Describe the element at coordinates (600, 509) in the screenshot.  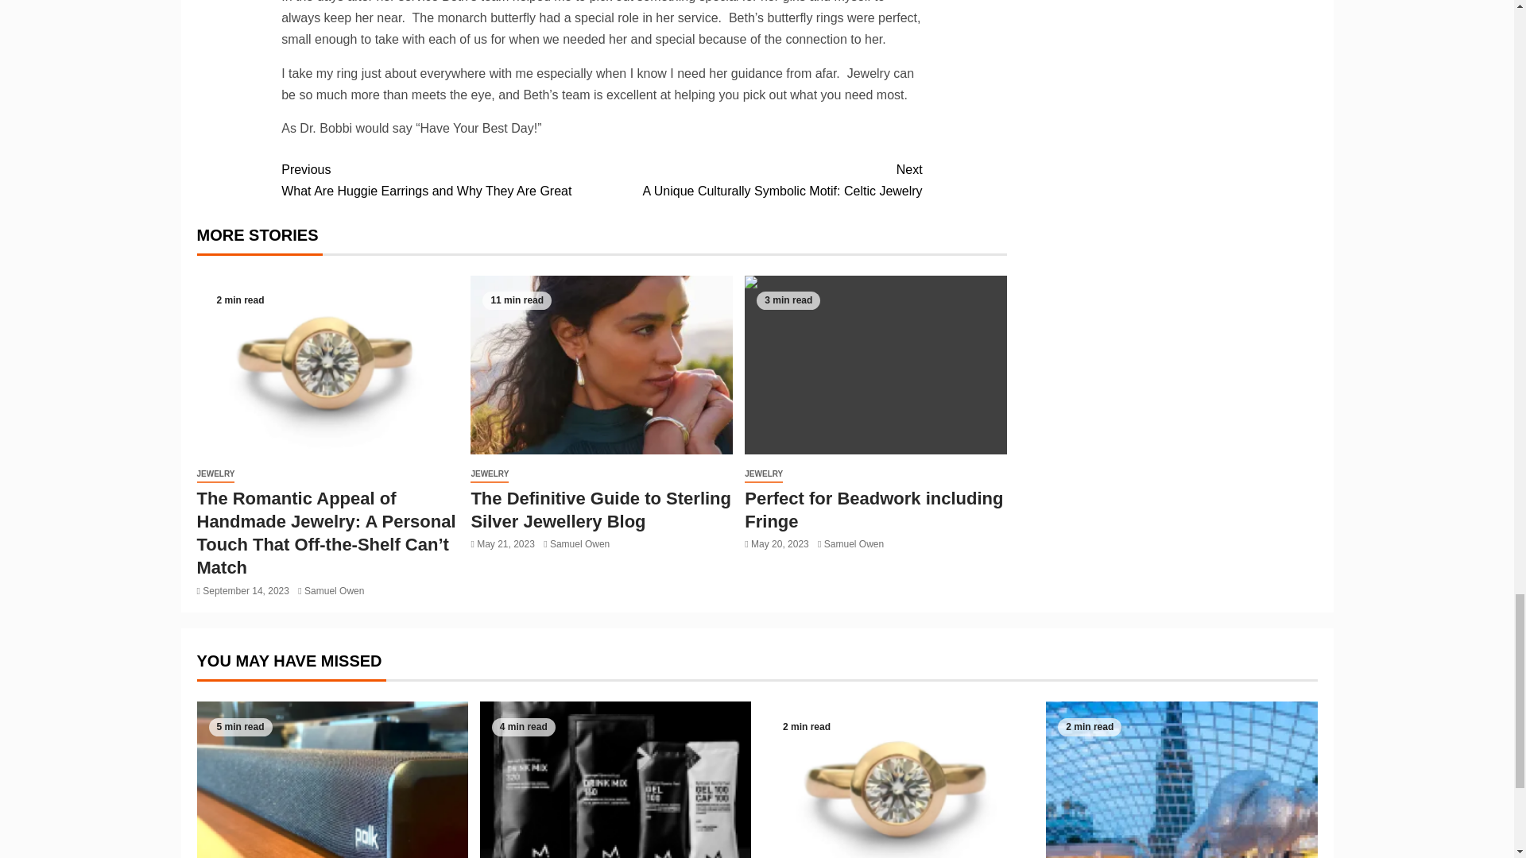
I see `The Definitive Guide to Sterling Silver Jewellery Blog` at that location.